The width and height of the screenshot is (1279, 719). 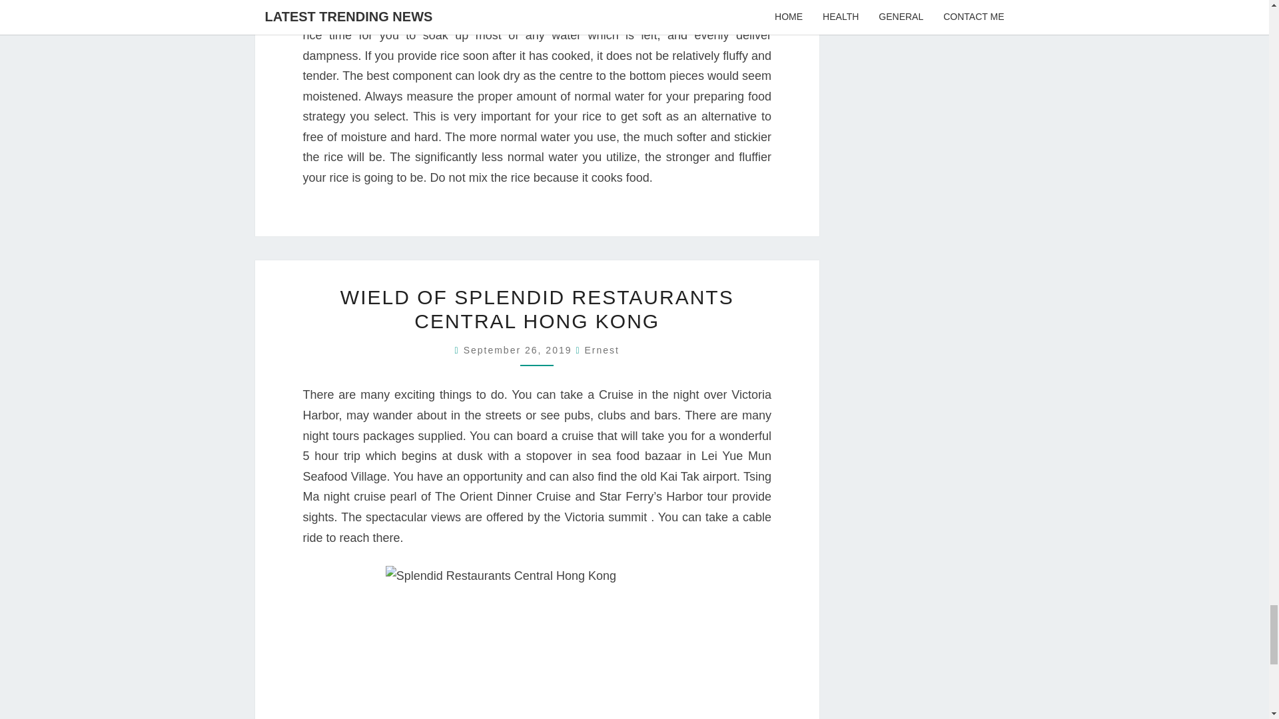 What do you see at coordinates (537, 309) in the screenshot?
I see `WIELD OF SPLENDID RESTAURANTS CENTRAL HONG KONG` at bounding box center [537, 309].